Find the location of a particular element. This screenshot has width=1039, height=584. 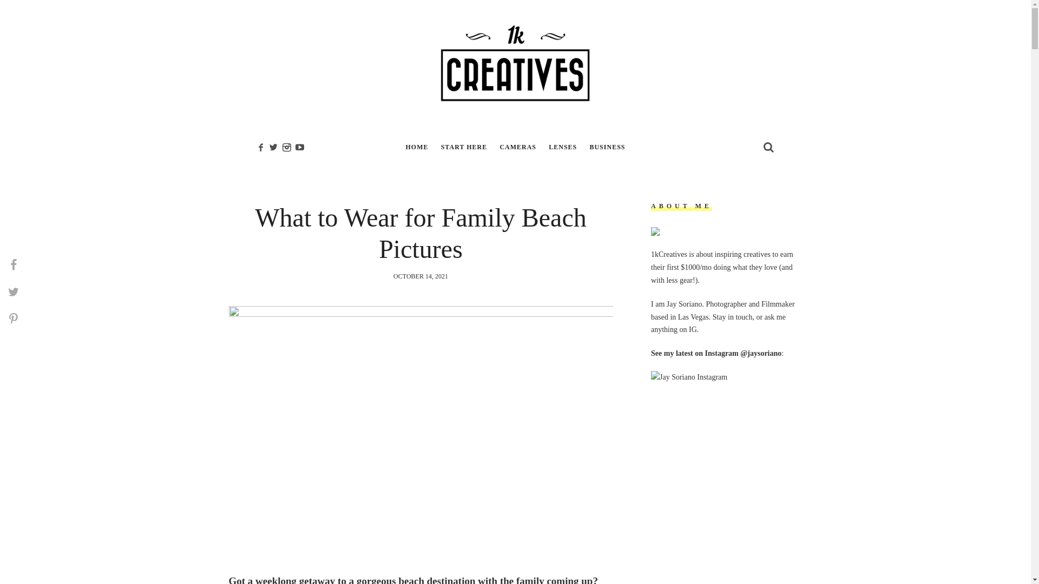

BUSINESS is located at coordinates (607, 147).